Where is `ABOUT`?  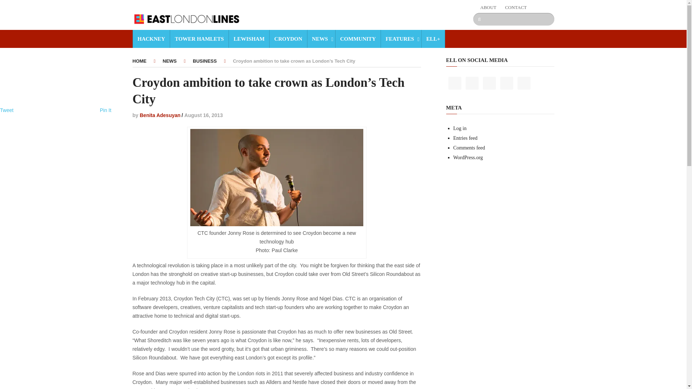
ABOUT is located at coordinates (488, 7).